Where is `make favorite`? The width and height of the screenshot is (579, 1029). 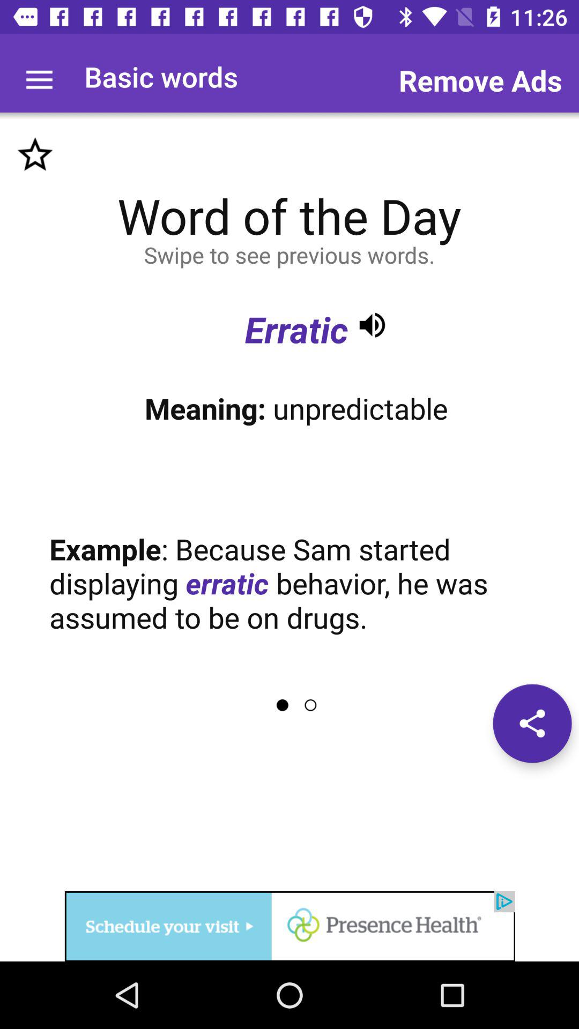 make favorite is located at coordinates (35, 154).